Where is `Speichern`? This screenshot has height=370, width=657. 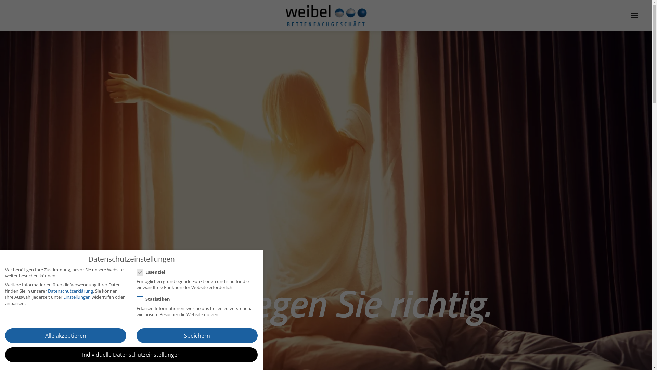
Speichern is located at coordinates (197, 336).